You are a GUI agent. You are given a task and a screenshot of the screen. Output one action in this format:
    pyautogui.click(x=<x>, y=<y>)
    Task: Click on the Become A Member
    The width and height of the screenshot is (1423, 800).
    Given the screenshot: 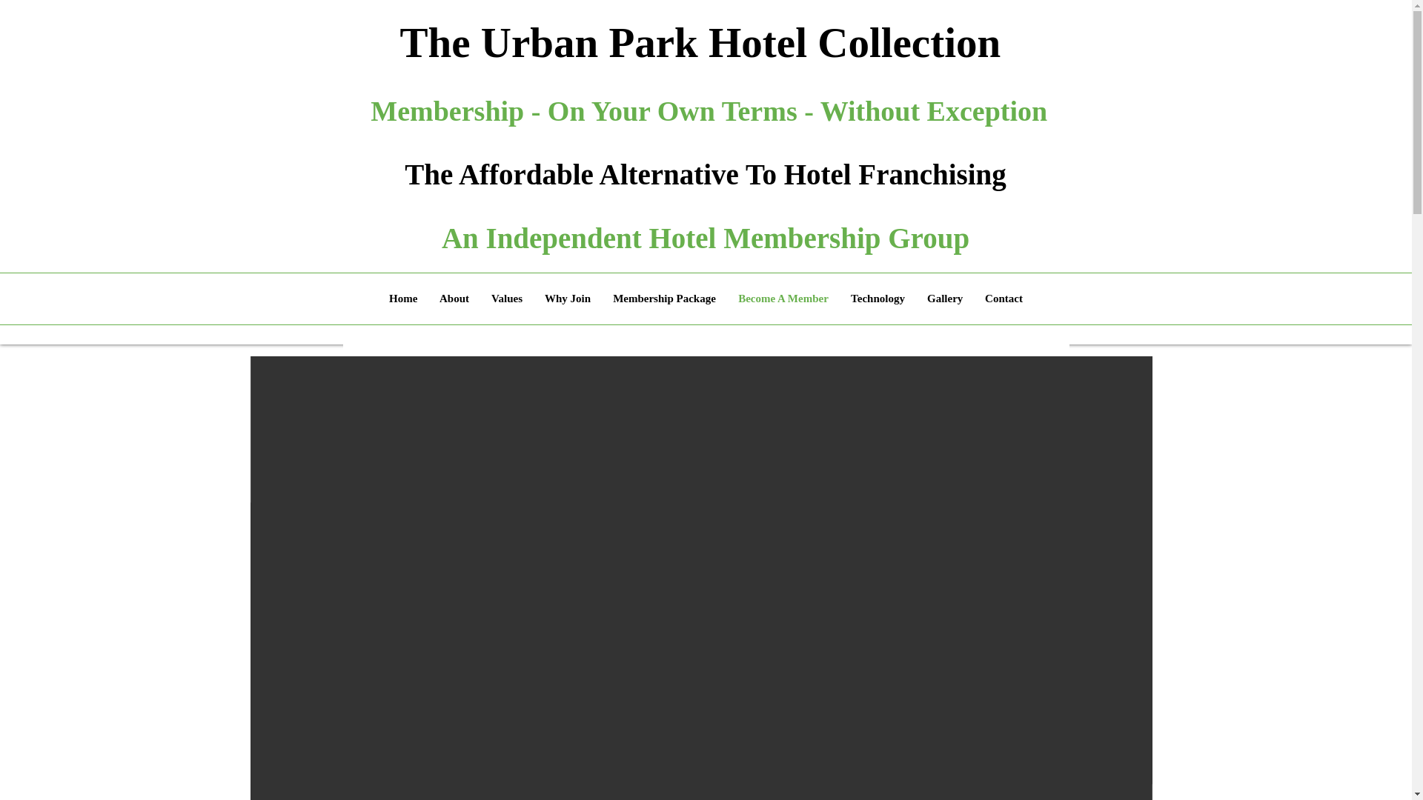 What is the action you would take?
    pyautogui.click(x=783, y=299)
    